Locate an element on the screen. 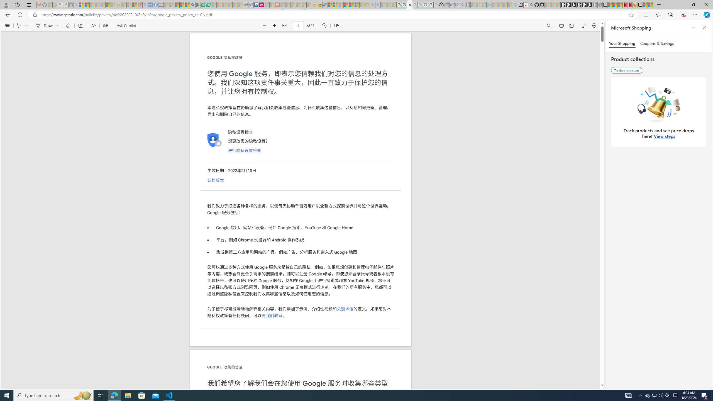 The width and height of the screenshot is (713, 401). Find (Ctrl + F) is located at coordinates (549, 26).